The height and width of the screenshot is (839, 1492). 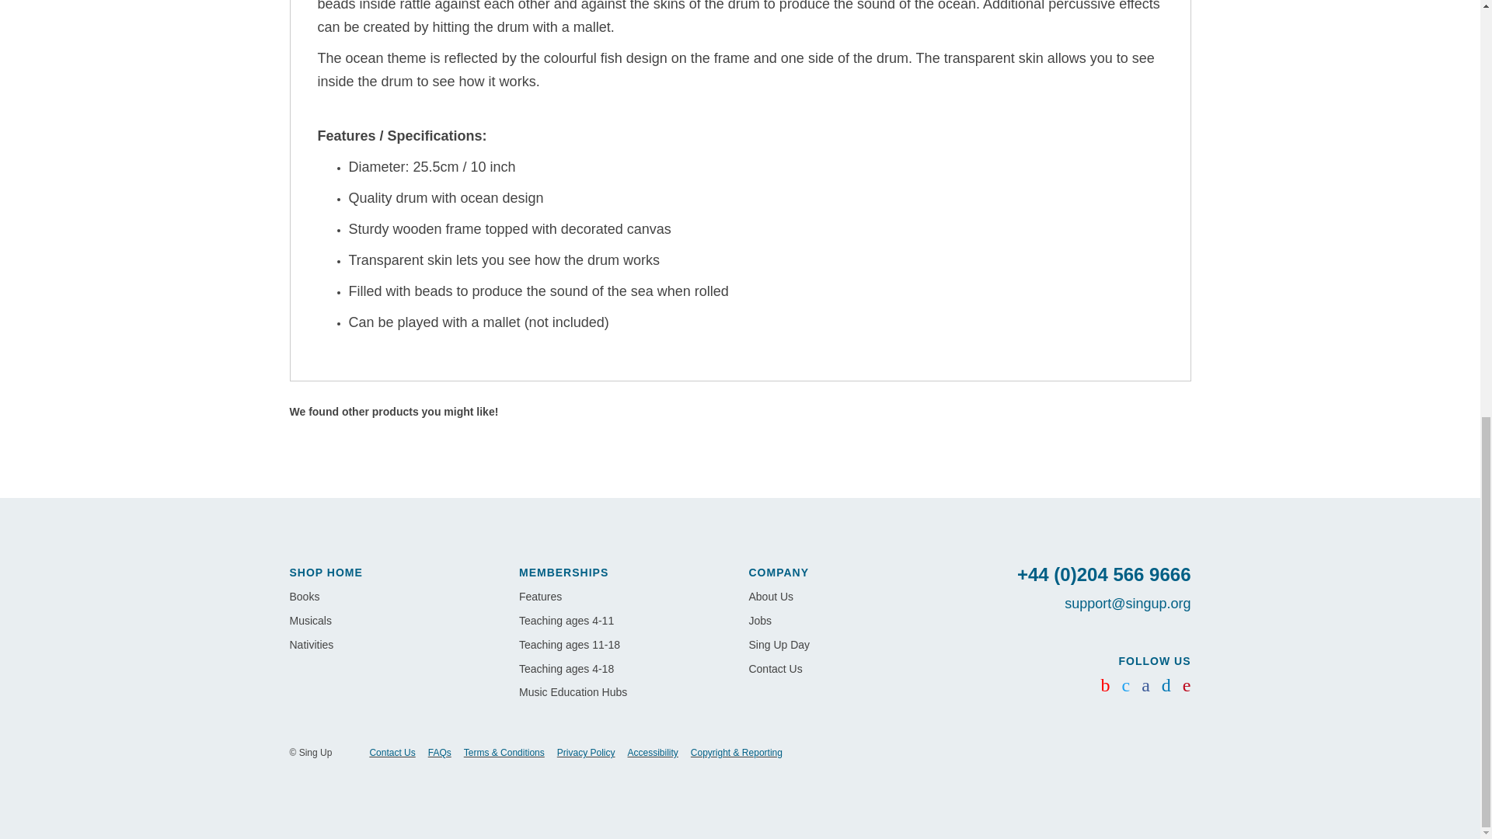 I want to click on Teaching ages 4-18, so click(x=566, y=669).